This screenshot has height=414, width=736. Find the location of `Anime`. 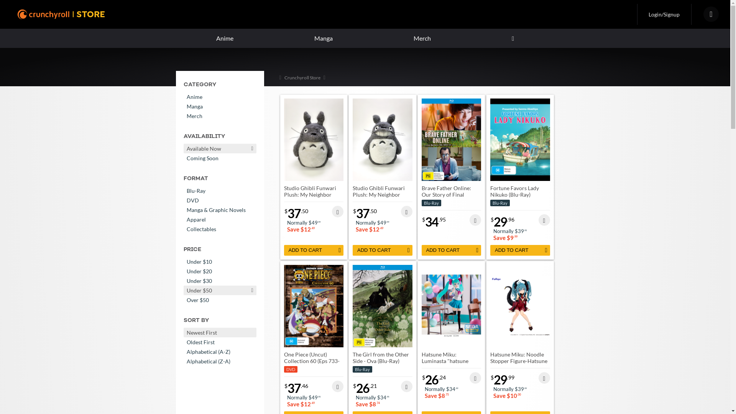

Anime is located at coordinates (225, 38).